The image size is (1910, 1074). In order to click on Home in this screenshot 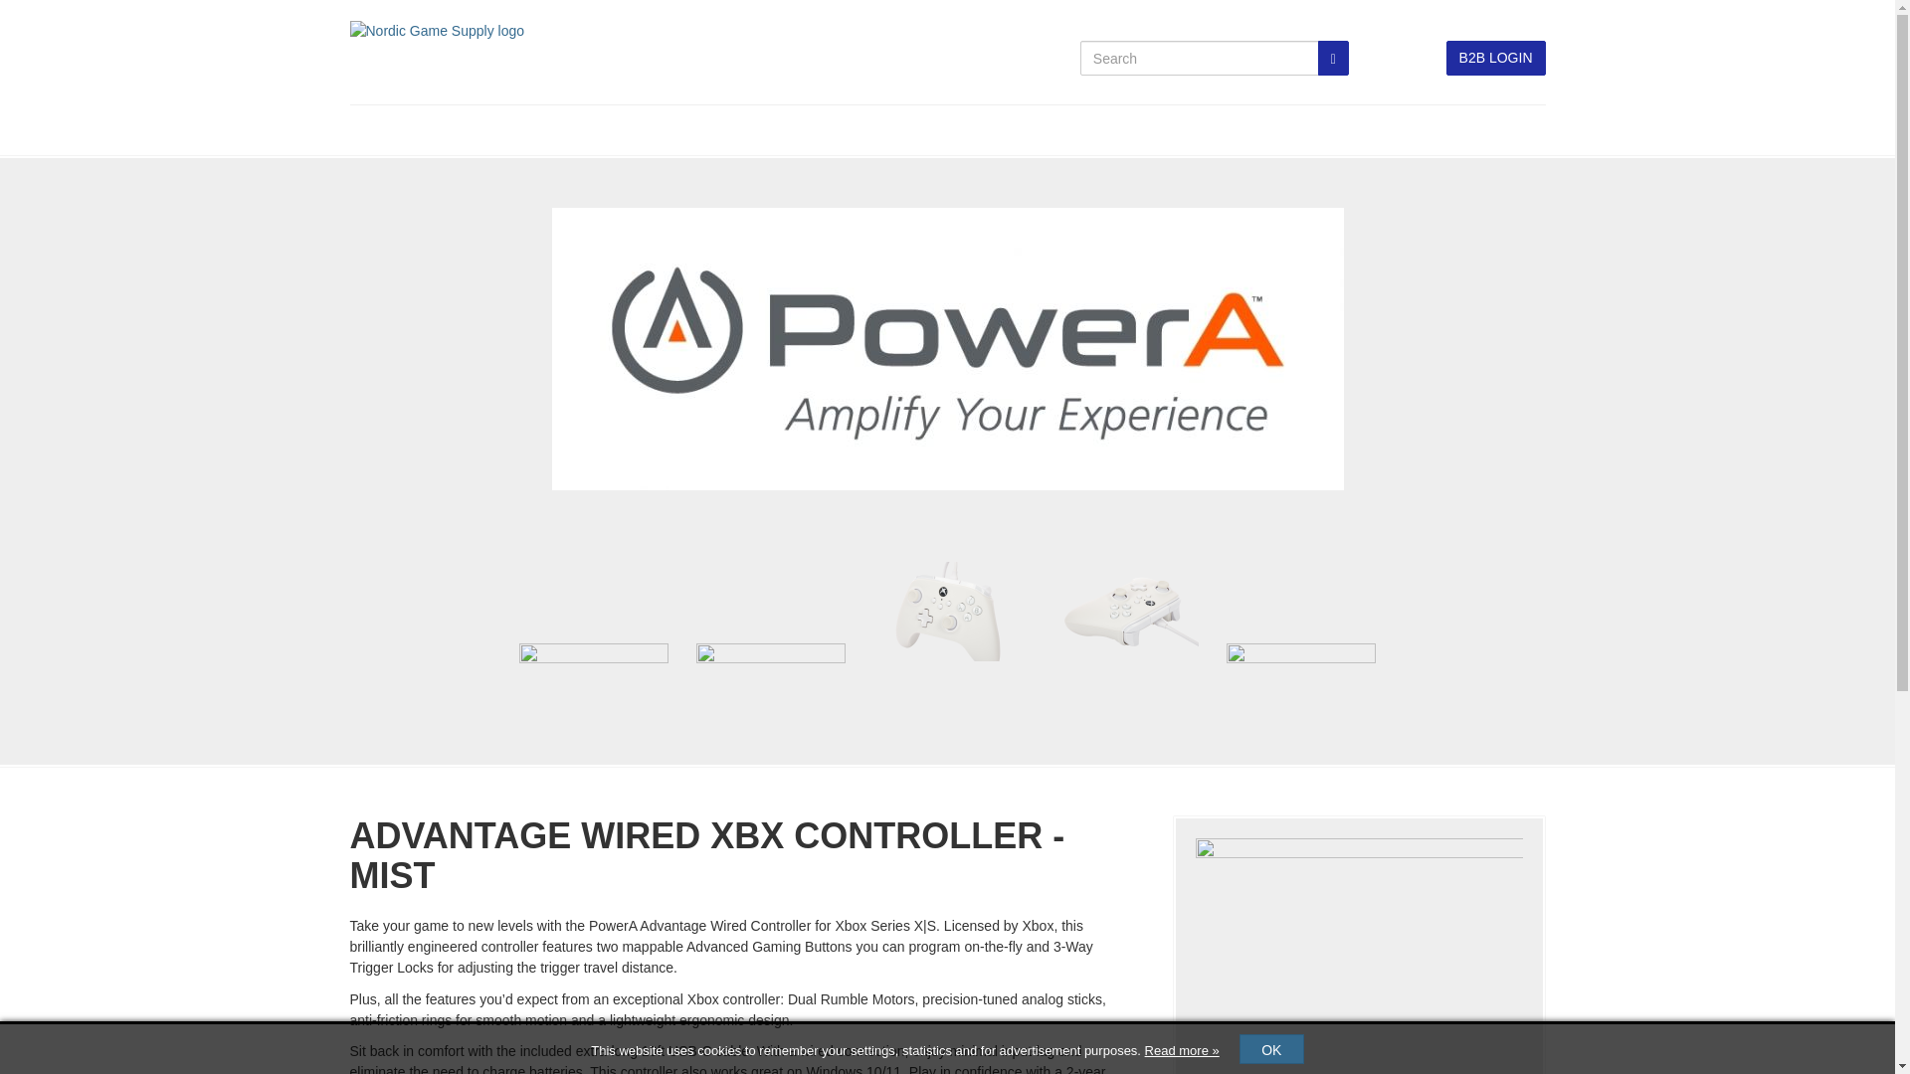, I will do `click(369, 130)`.